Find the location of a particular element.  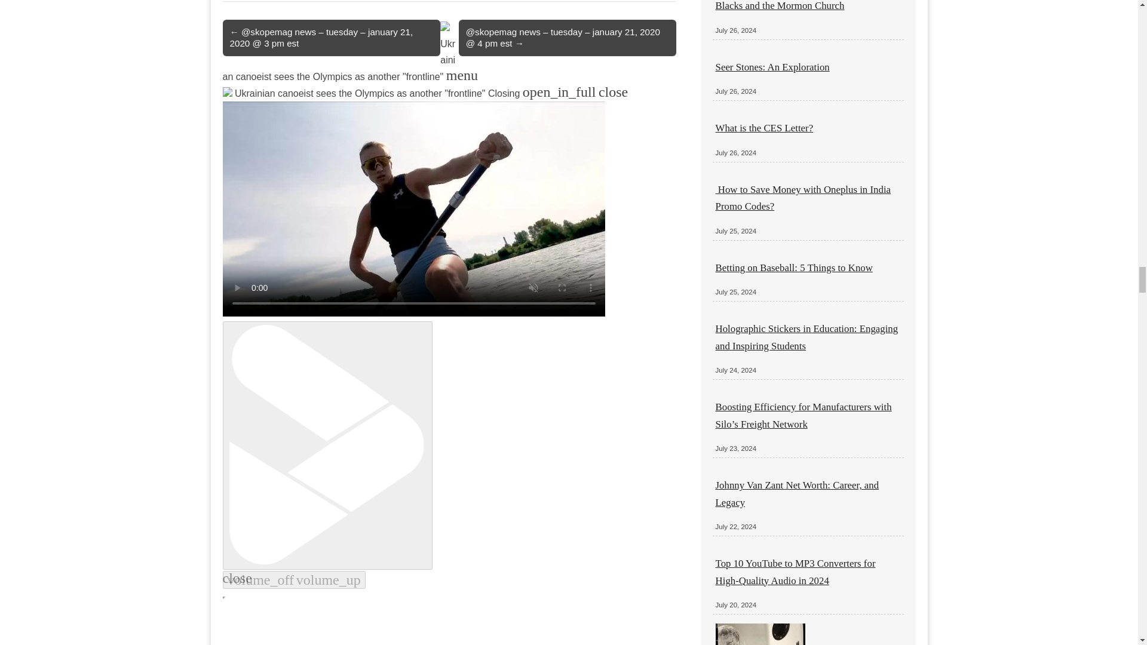

Johnny Van Zant Net Worth: Career, and Legacy is located at coordinates (798, 493).